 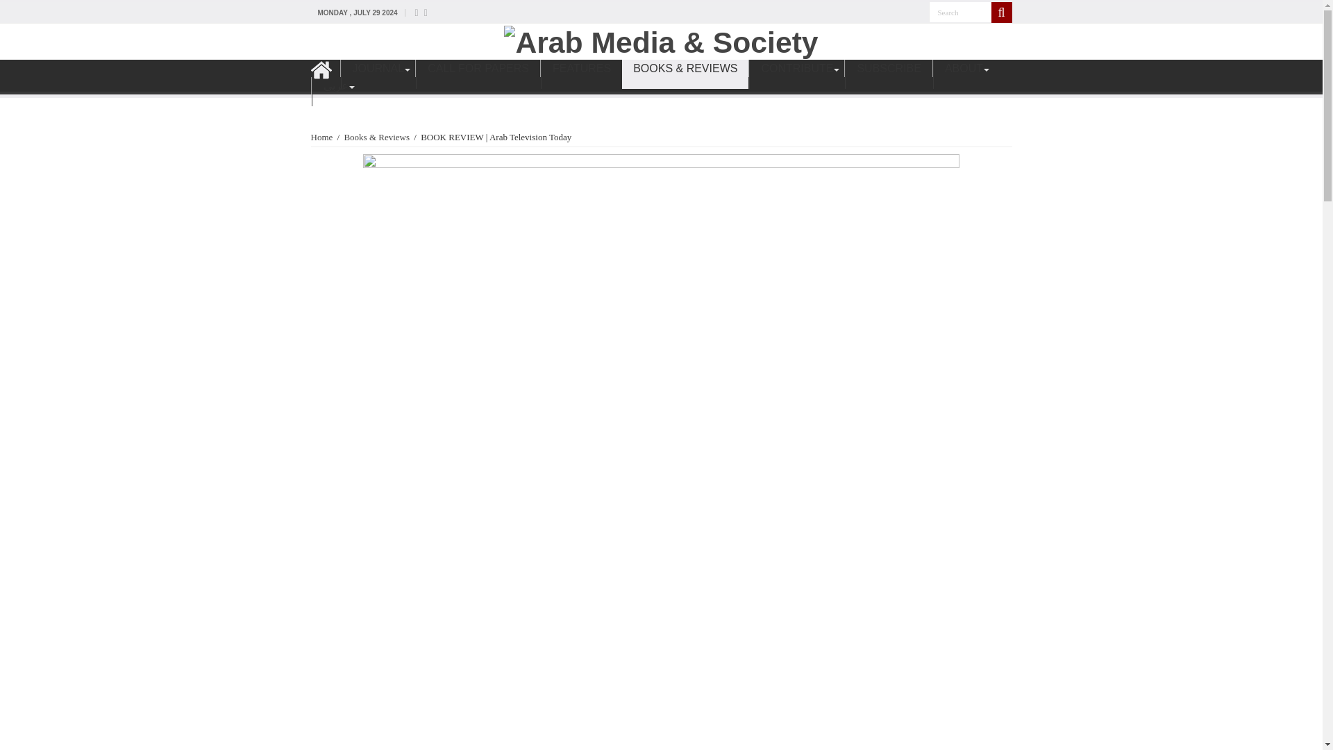 I want to click on CALL FOR PAPERS, so click(x=478, y=74).